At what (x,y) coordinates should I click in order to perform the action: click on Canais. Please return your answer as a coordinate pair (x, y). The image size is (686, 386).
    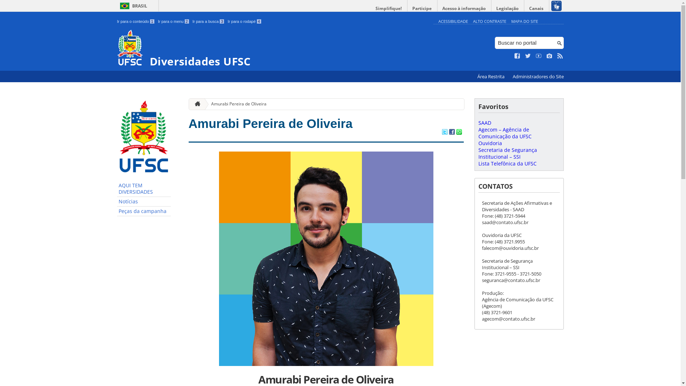
    Looking at the image, I should click on (537, 9).